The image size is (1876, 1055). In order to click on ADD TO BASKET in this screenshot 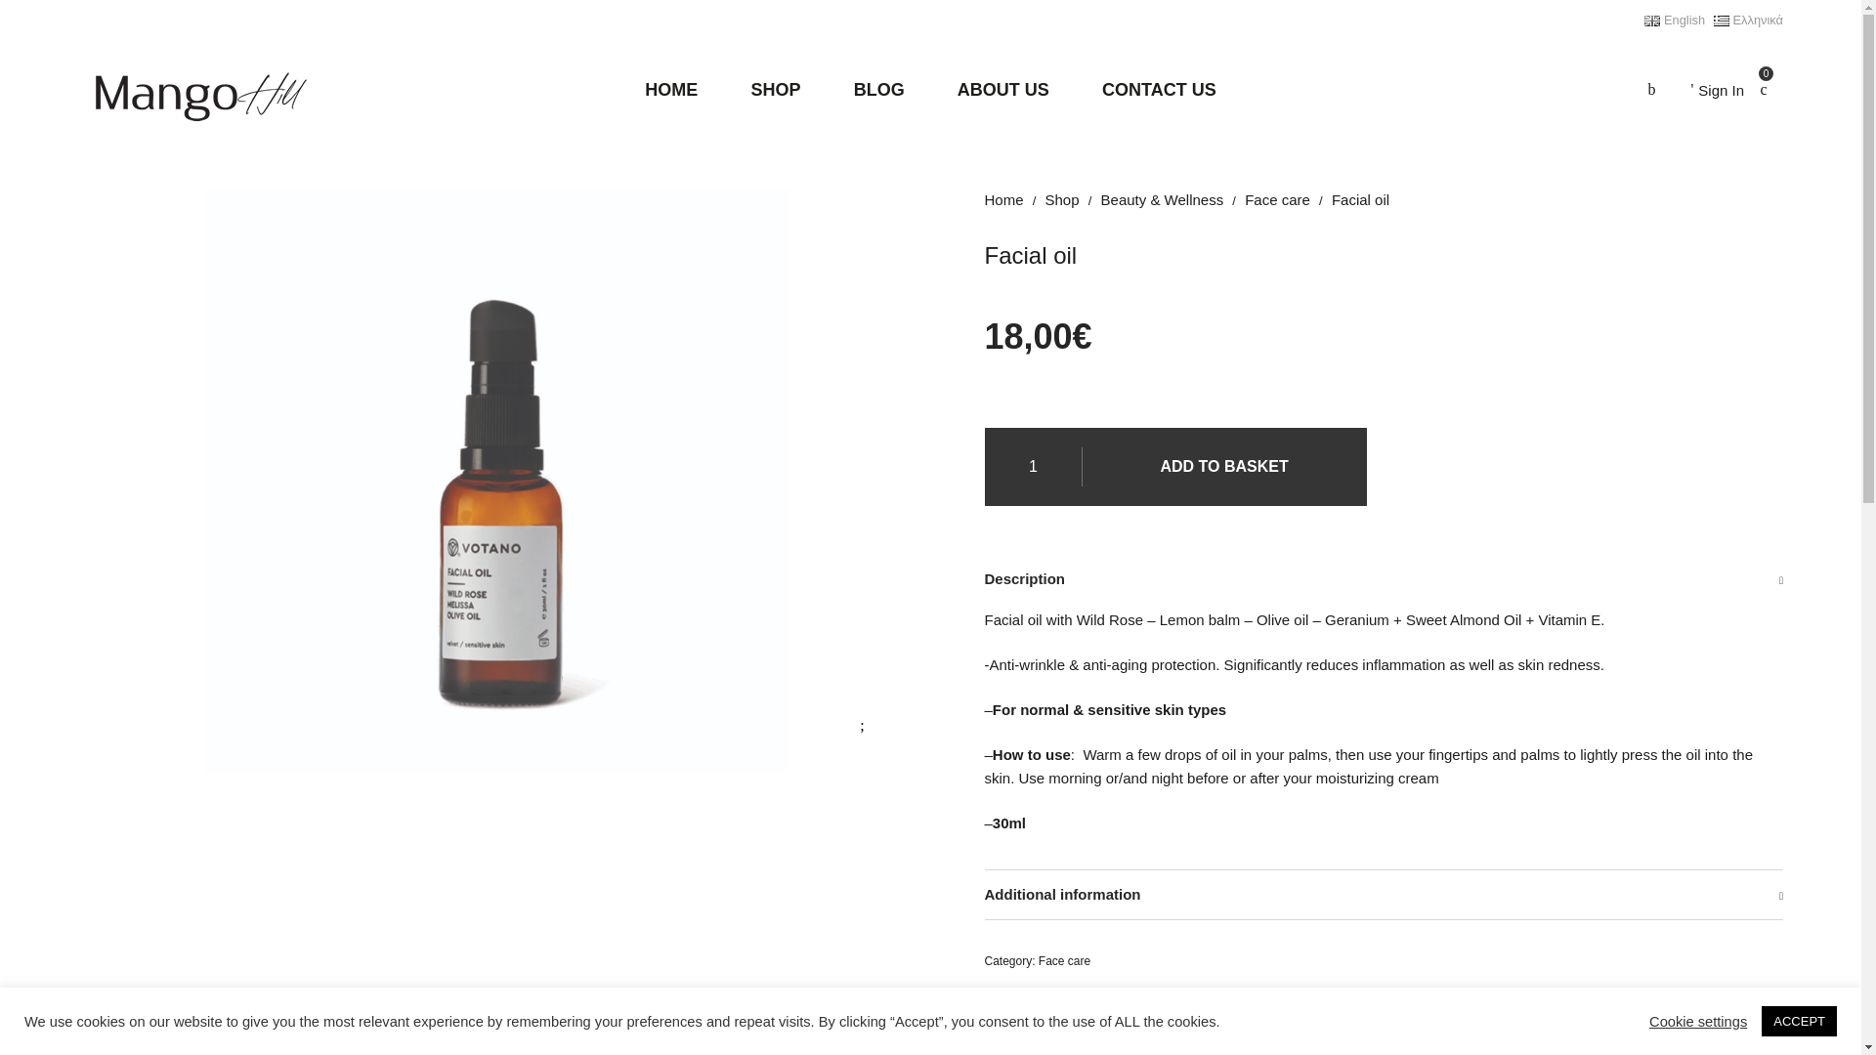, I will do `click(1224, 467)`.